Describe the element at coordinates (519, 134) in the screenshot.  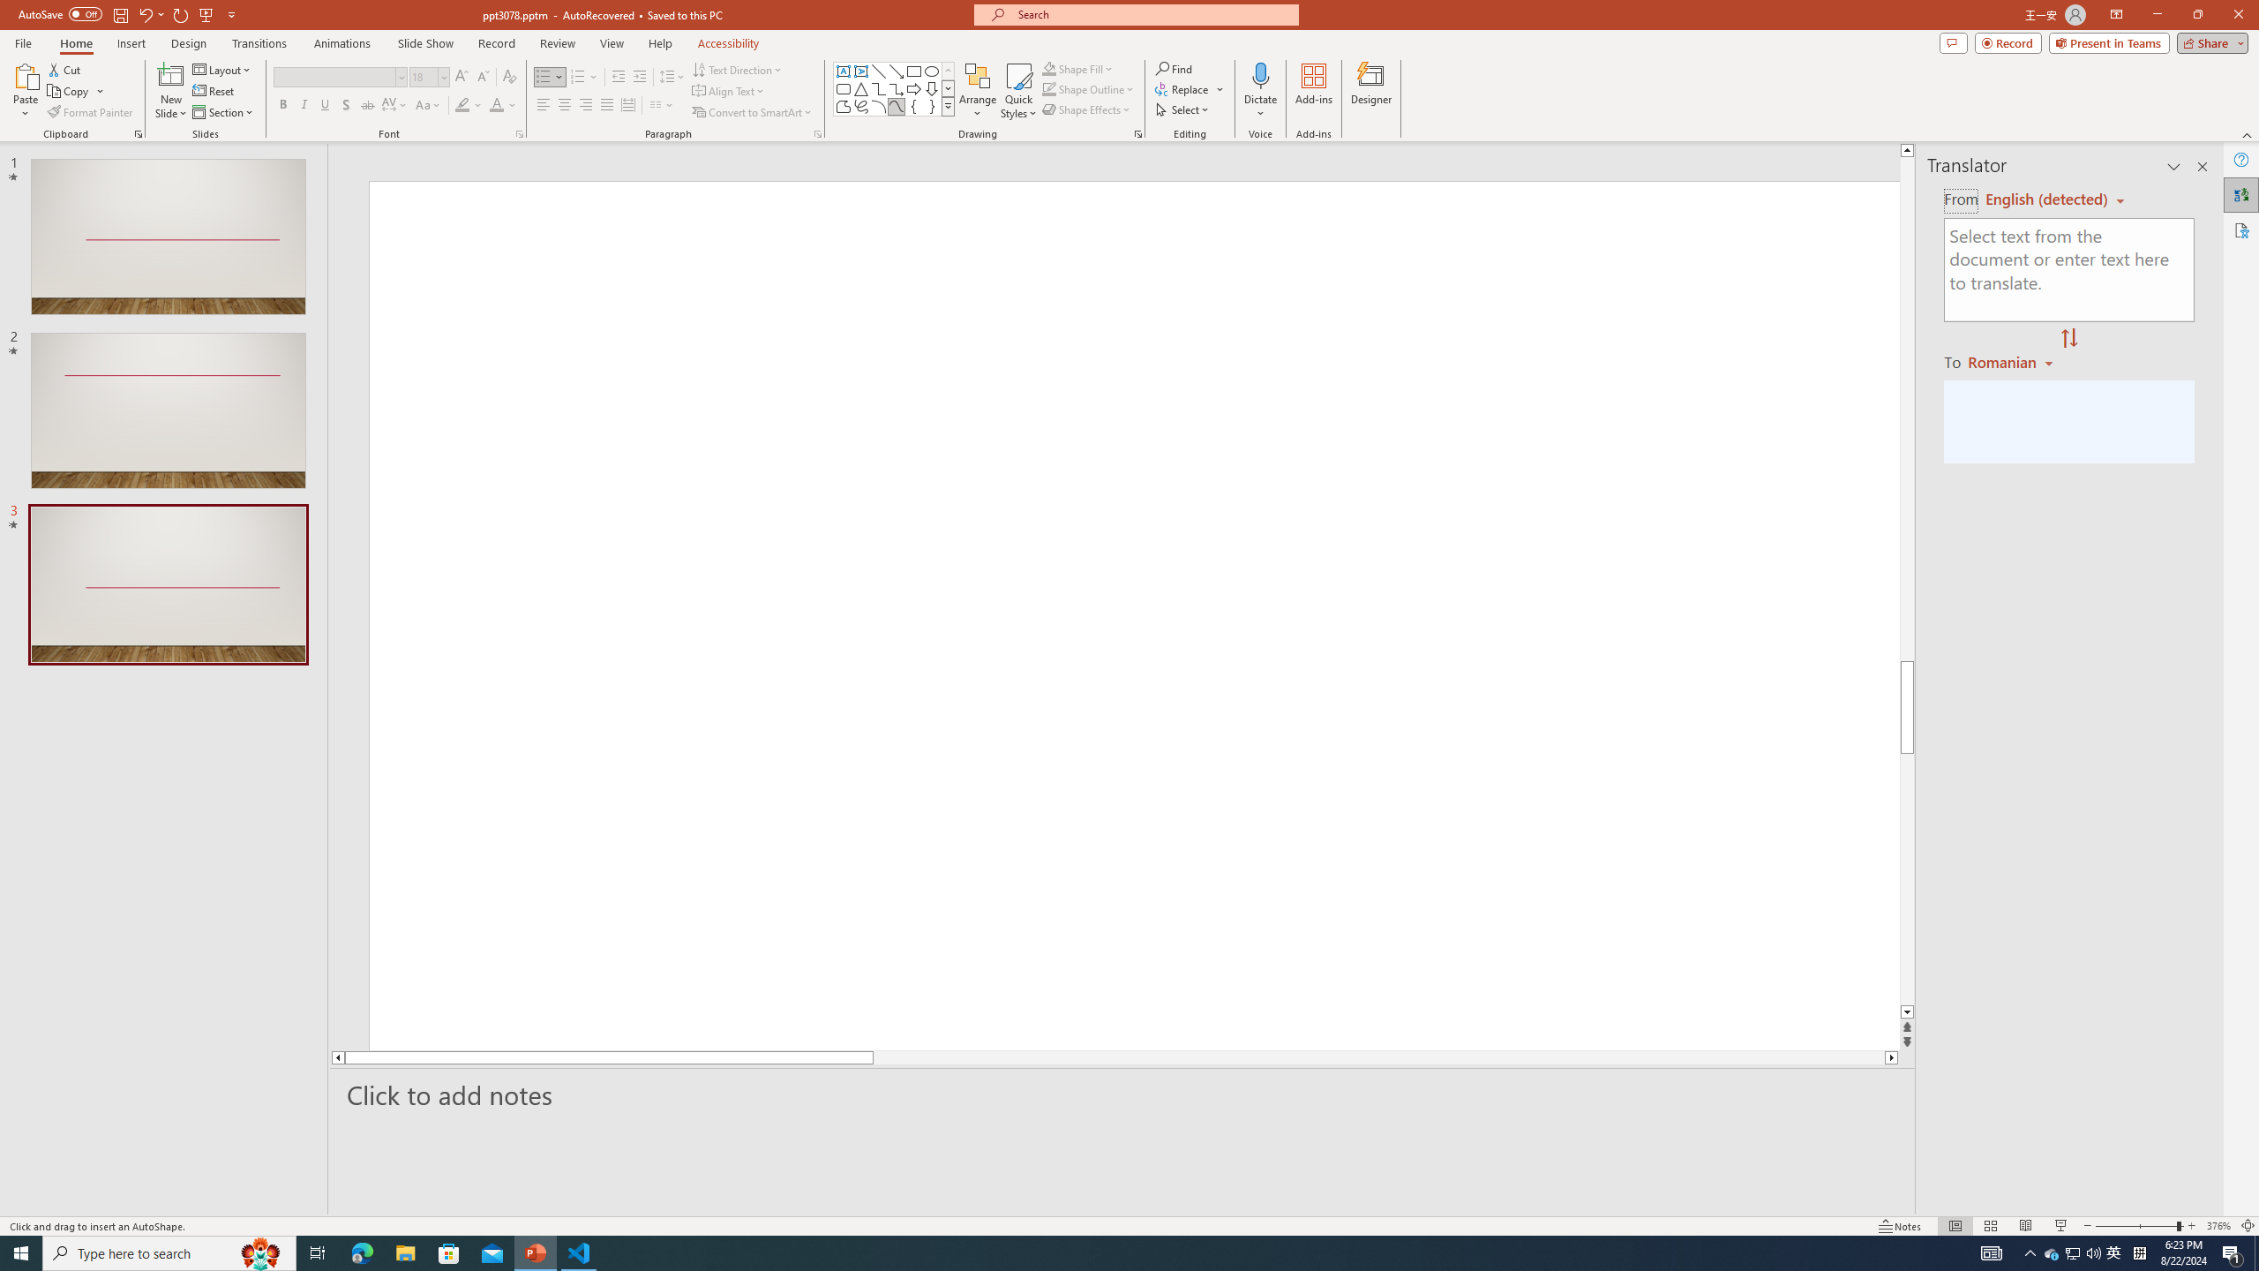
I see `Font...` at that location.